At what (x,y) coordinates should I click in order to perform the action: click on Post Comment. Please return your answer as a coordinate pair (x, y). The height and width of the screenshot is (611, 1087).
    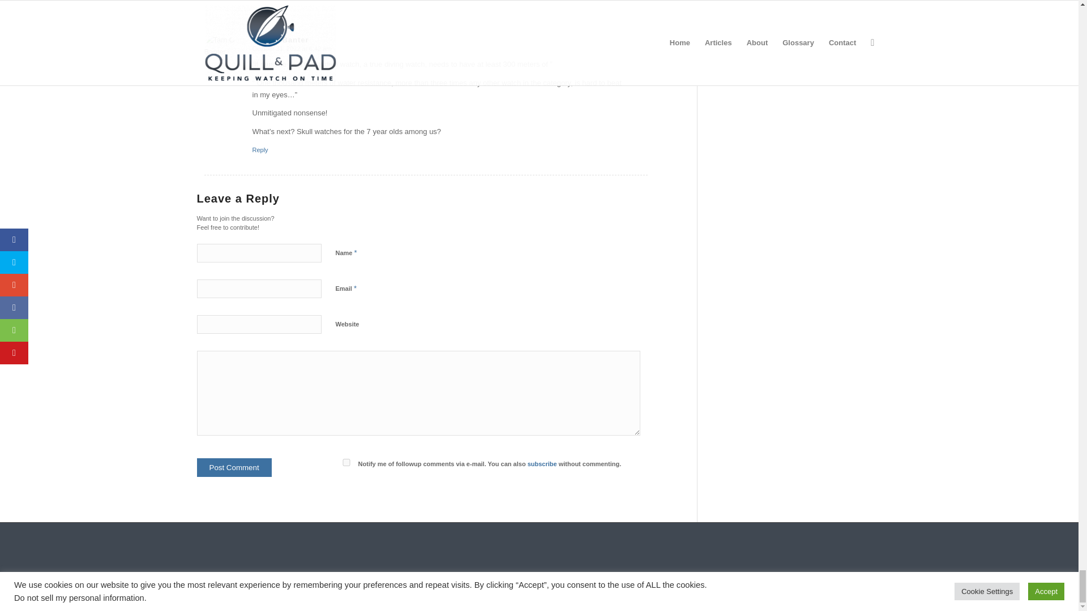
    Looking at the image, I should click on (234, 467).